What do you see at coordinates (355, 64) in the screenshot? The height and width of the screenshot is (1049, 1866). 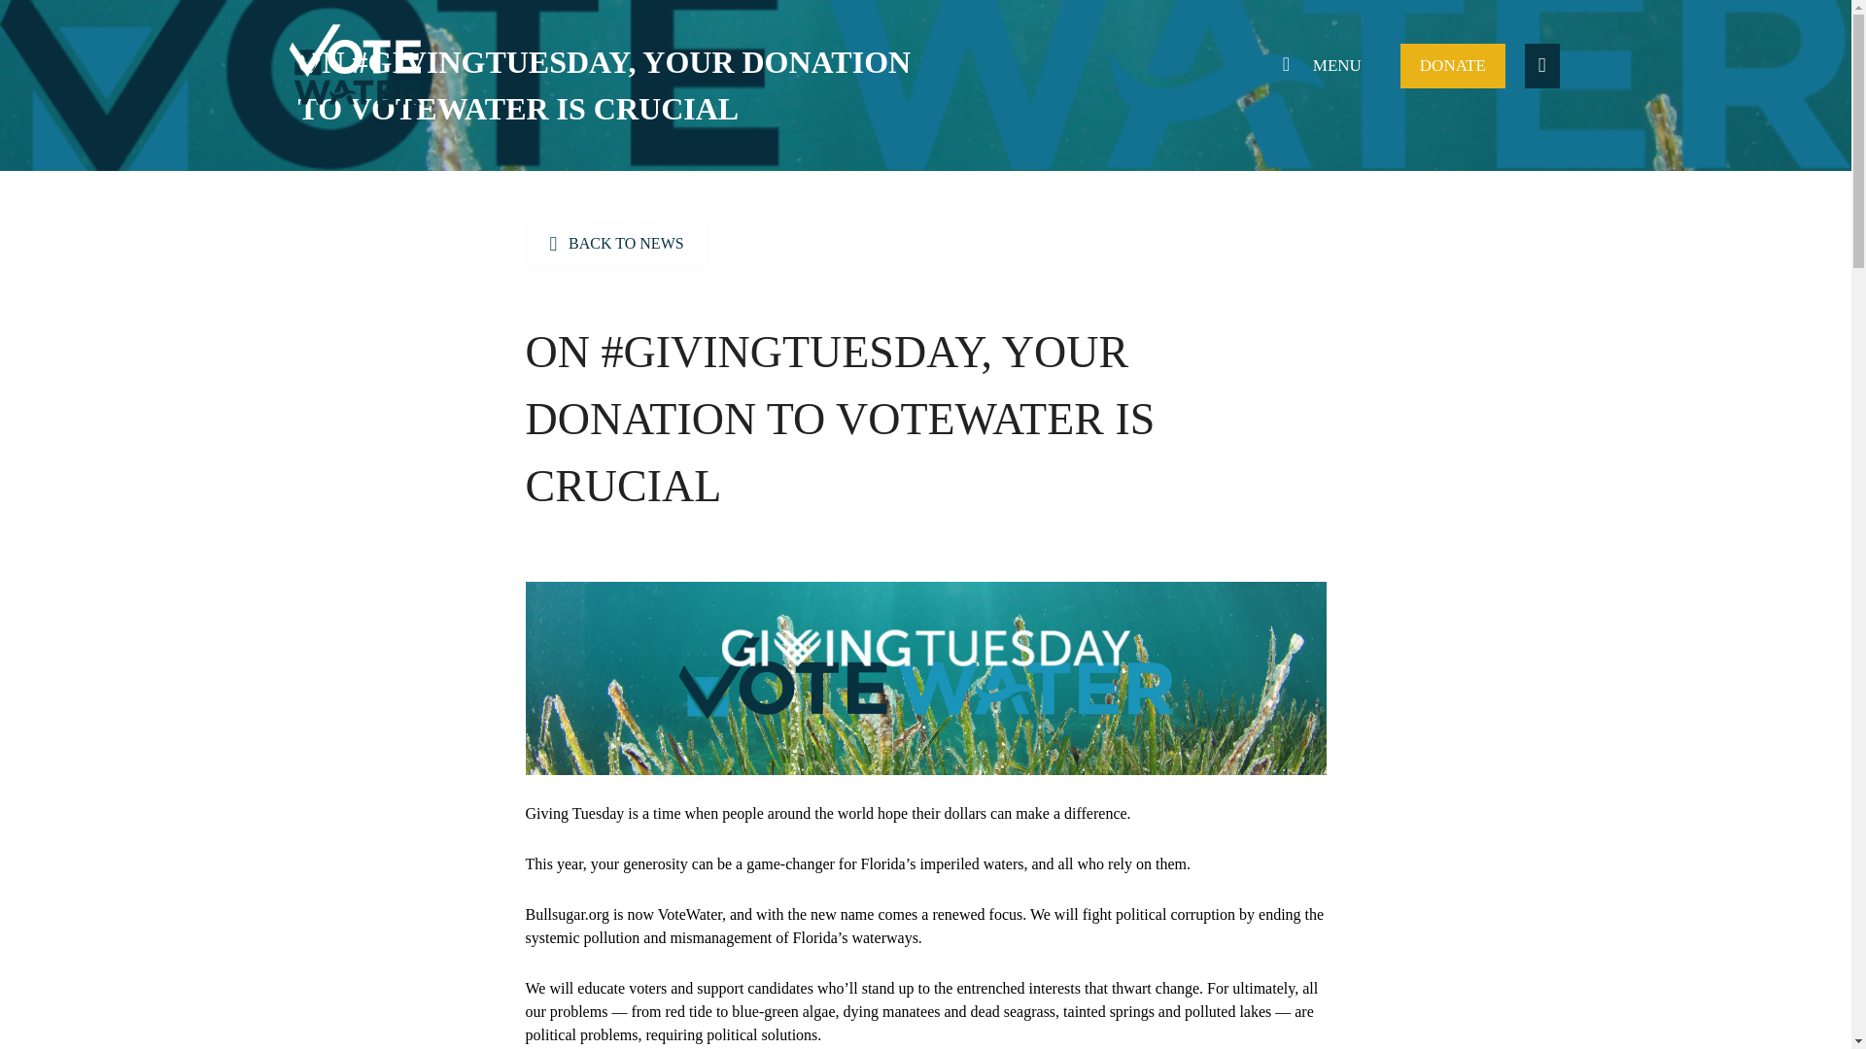 I see `VoteWater.org` at bounding box center [355, 64].